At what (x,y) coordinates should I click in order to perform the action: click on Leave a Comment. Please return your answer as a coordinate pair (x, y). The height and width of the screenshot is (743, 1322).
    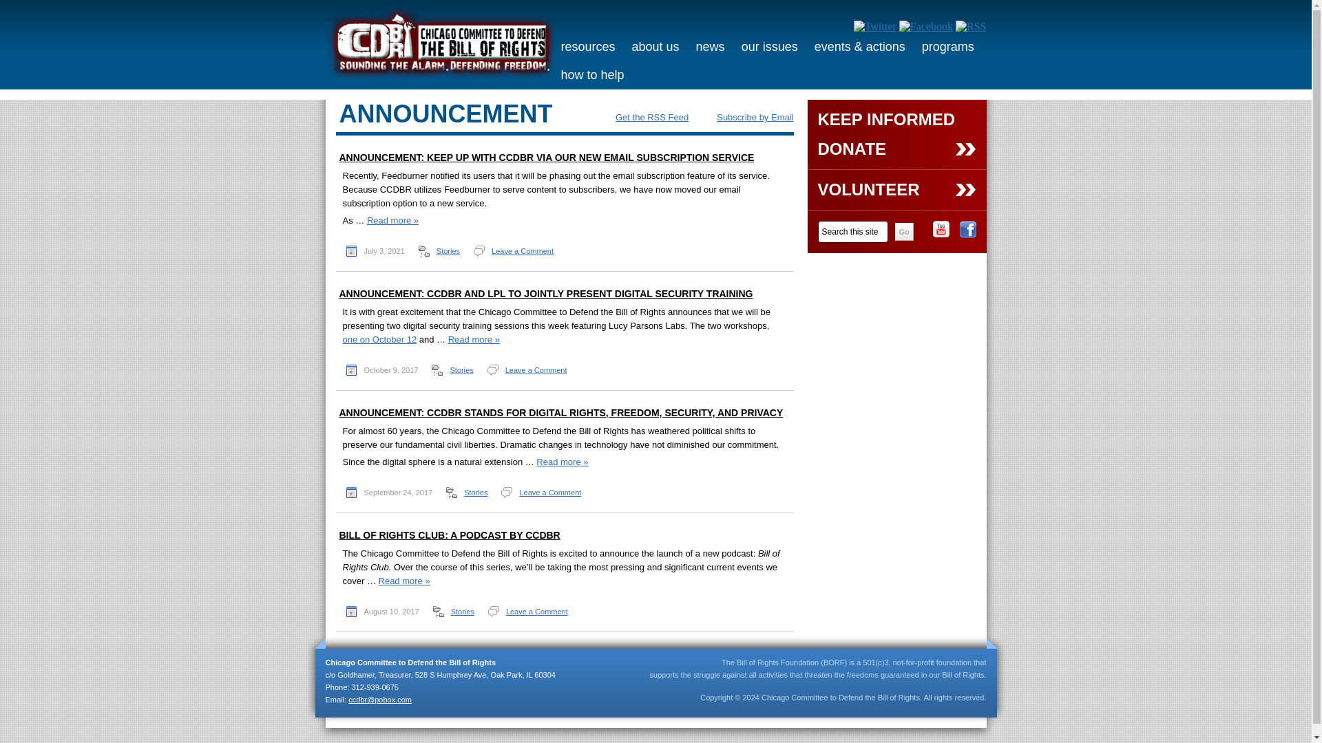
    Looking at the image, I should click on (523, 250).